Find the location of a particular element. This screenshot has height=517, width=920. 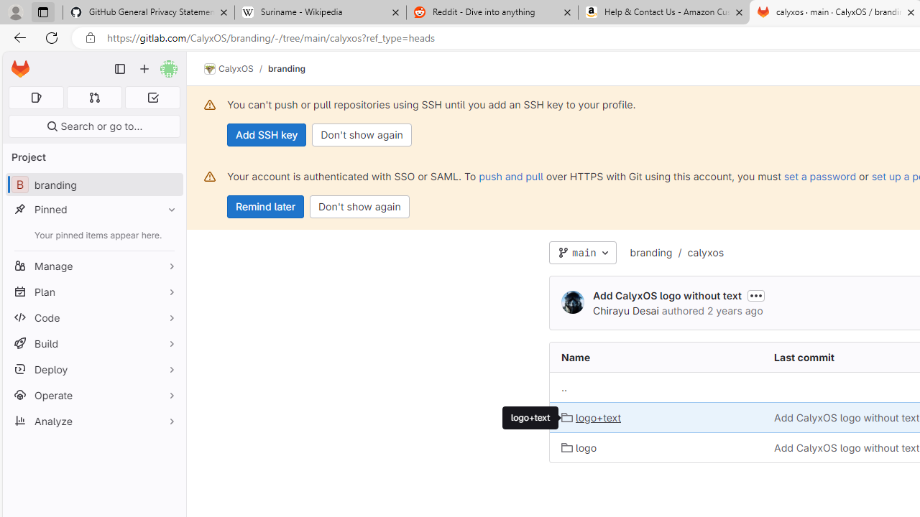

Class: s16 gl-alert-icon gl-alert-icon-no-title is located at coordinates (210, 177).